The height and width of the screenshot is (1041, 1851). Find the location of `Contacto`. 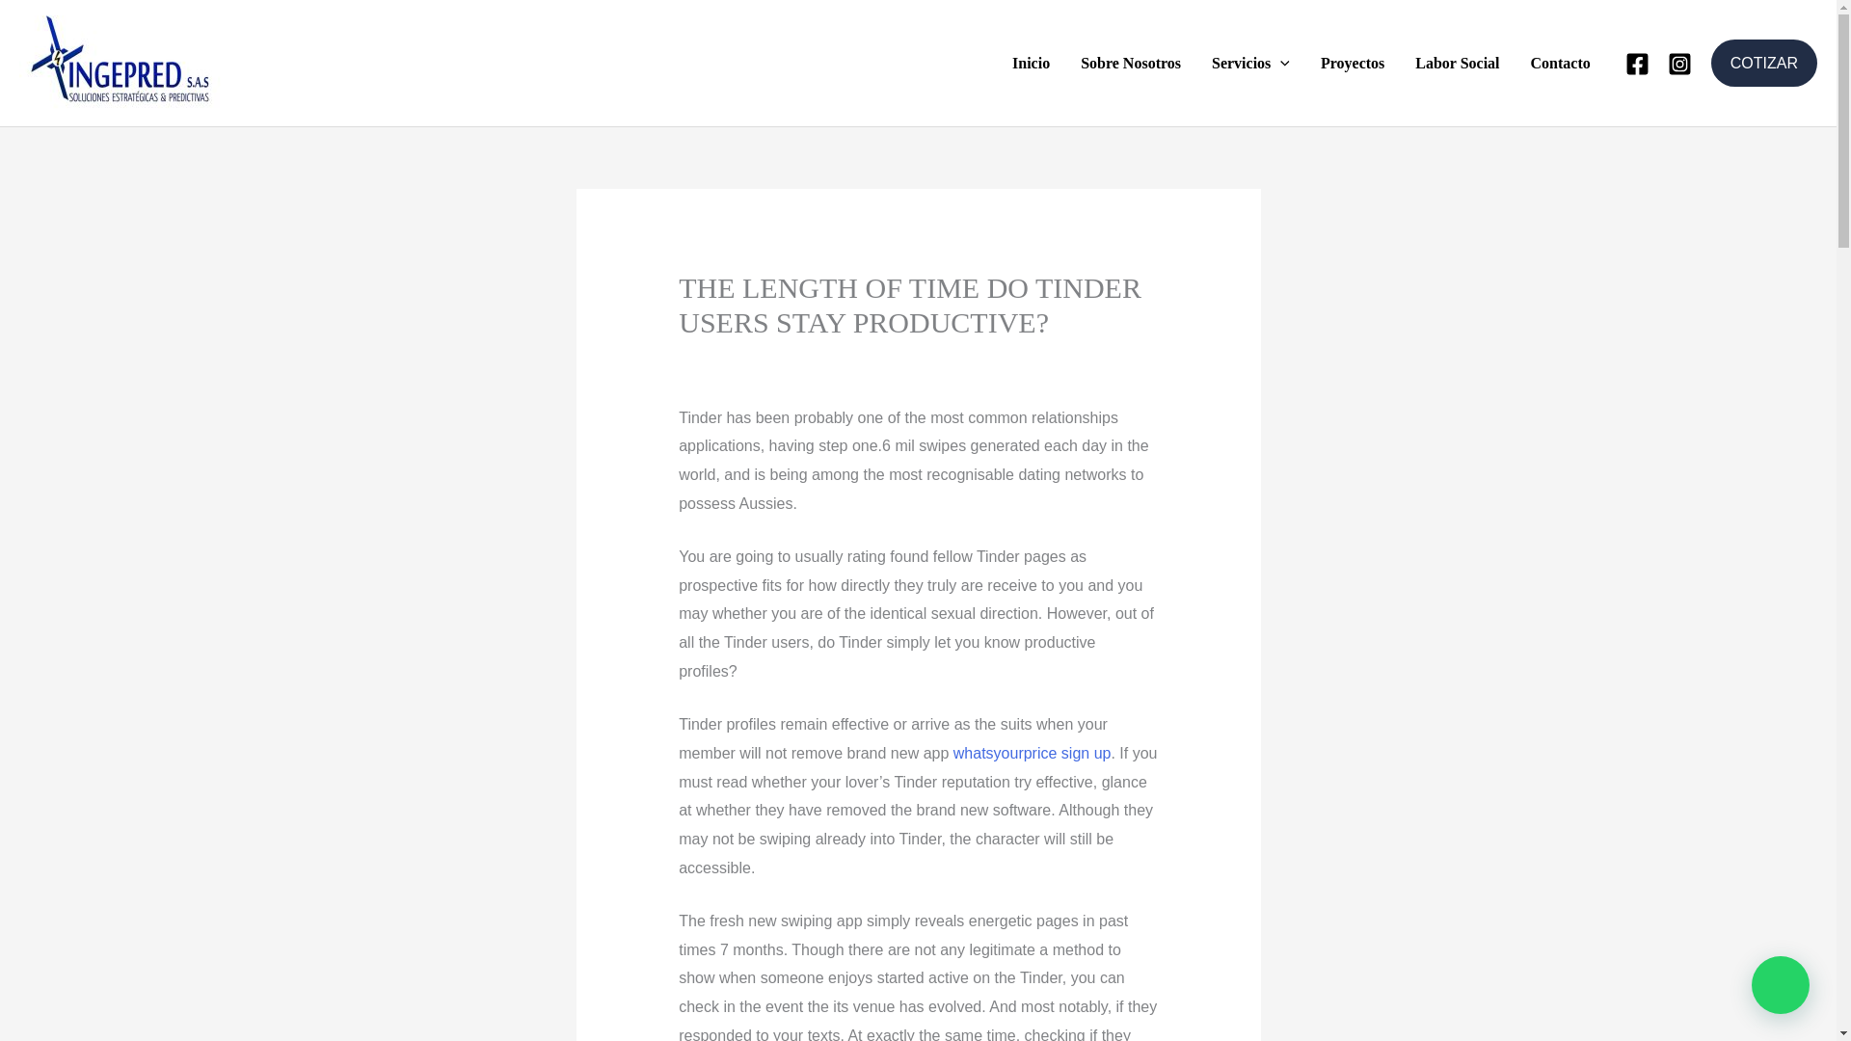

Contacto is located at coordinates (1561, 63).